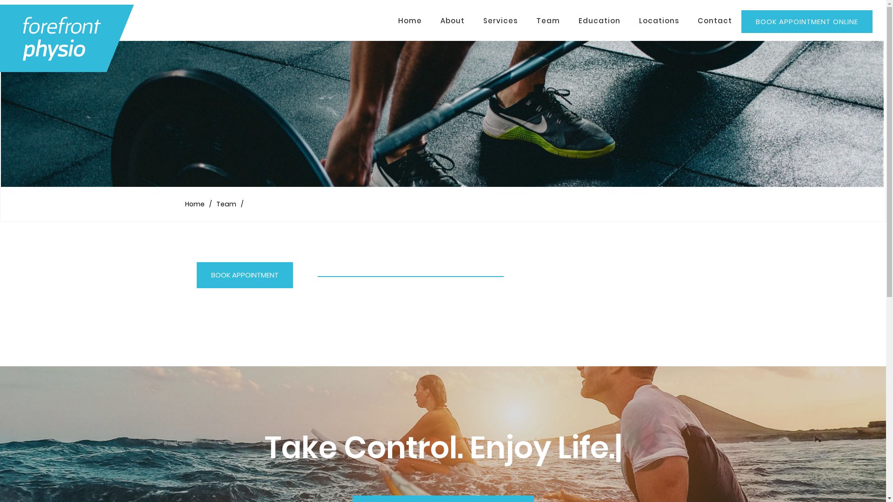 This screenshot has height=502, width=893. I want to click on Team, so click(548, 21).